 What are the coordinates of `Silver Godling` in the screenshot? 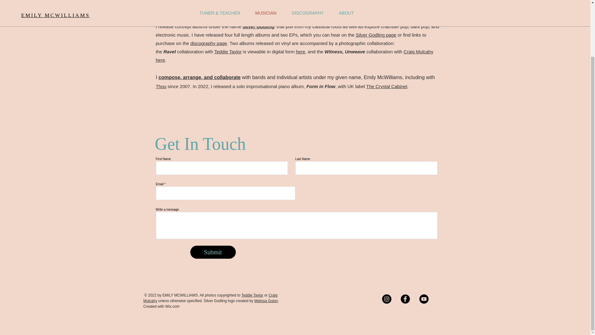 It's located at (258, 26).